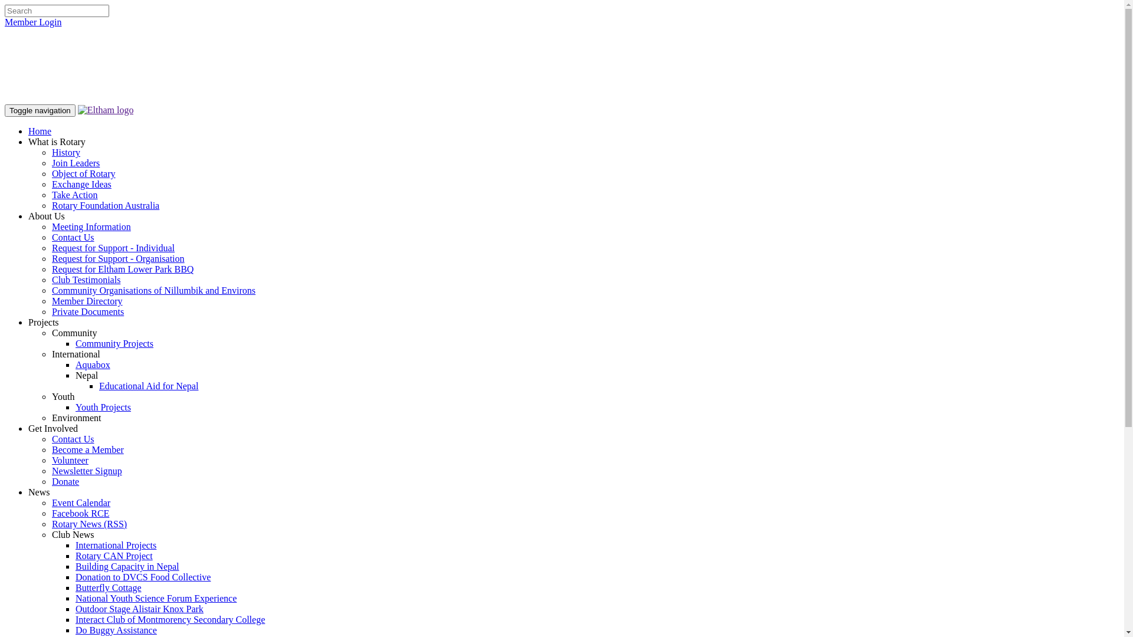  Describe the element at coordinates (123, 269) in the screenshot. I see `Request for Eltham Lower Park BBQ` at that location.